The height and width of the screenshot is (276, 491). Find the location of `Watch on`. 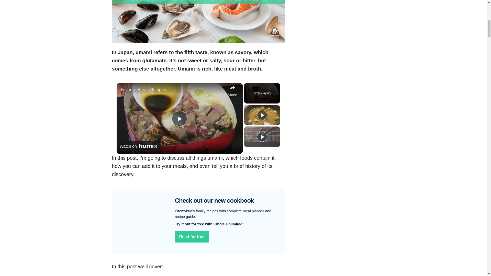

Watch on is located at coordinates (139, 146).